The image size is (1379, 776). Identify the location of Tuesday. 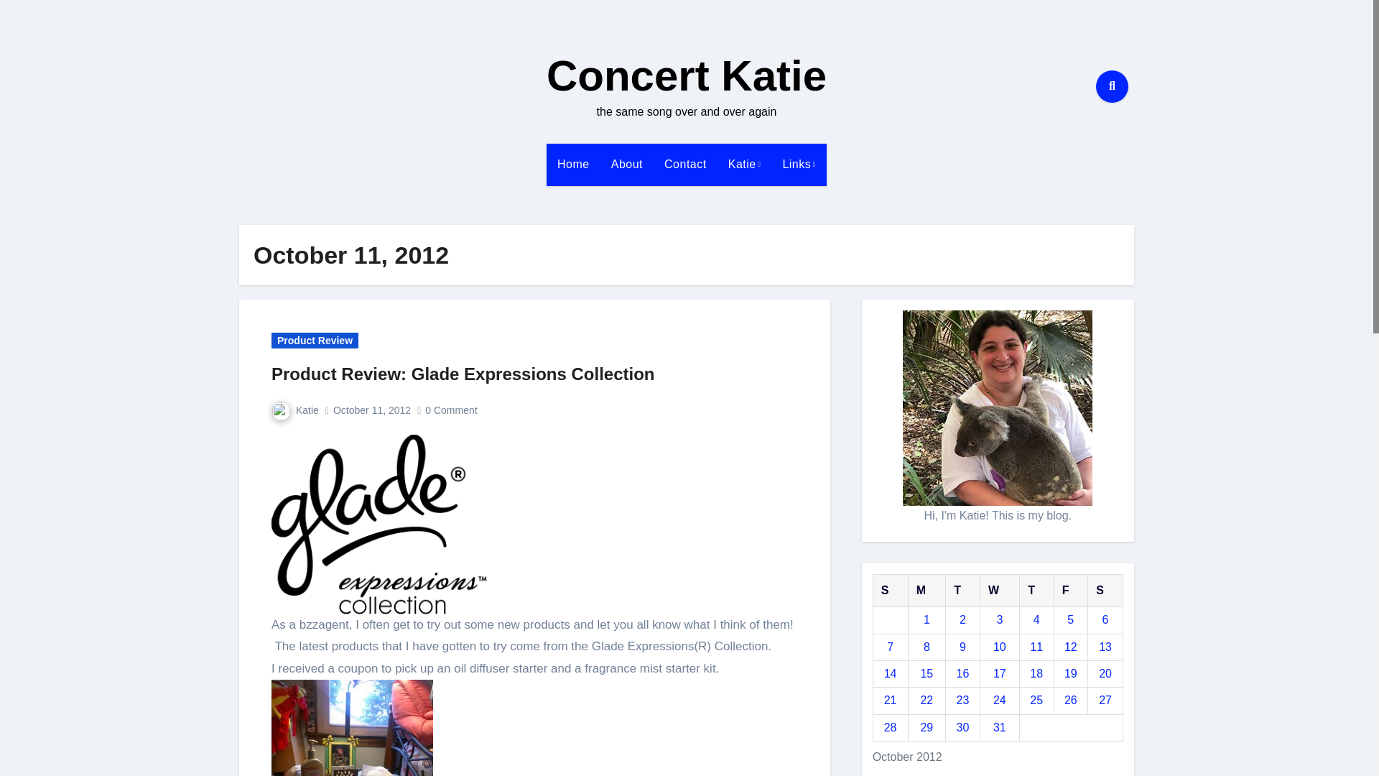
(963, 590).